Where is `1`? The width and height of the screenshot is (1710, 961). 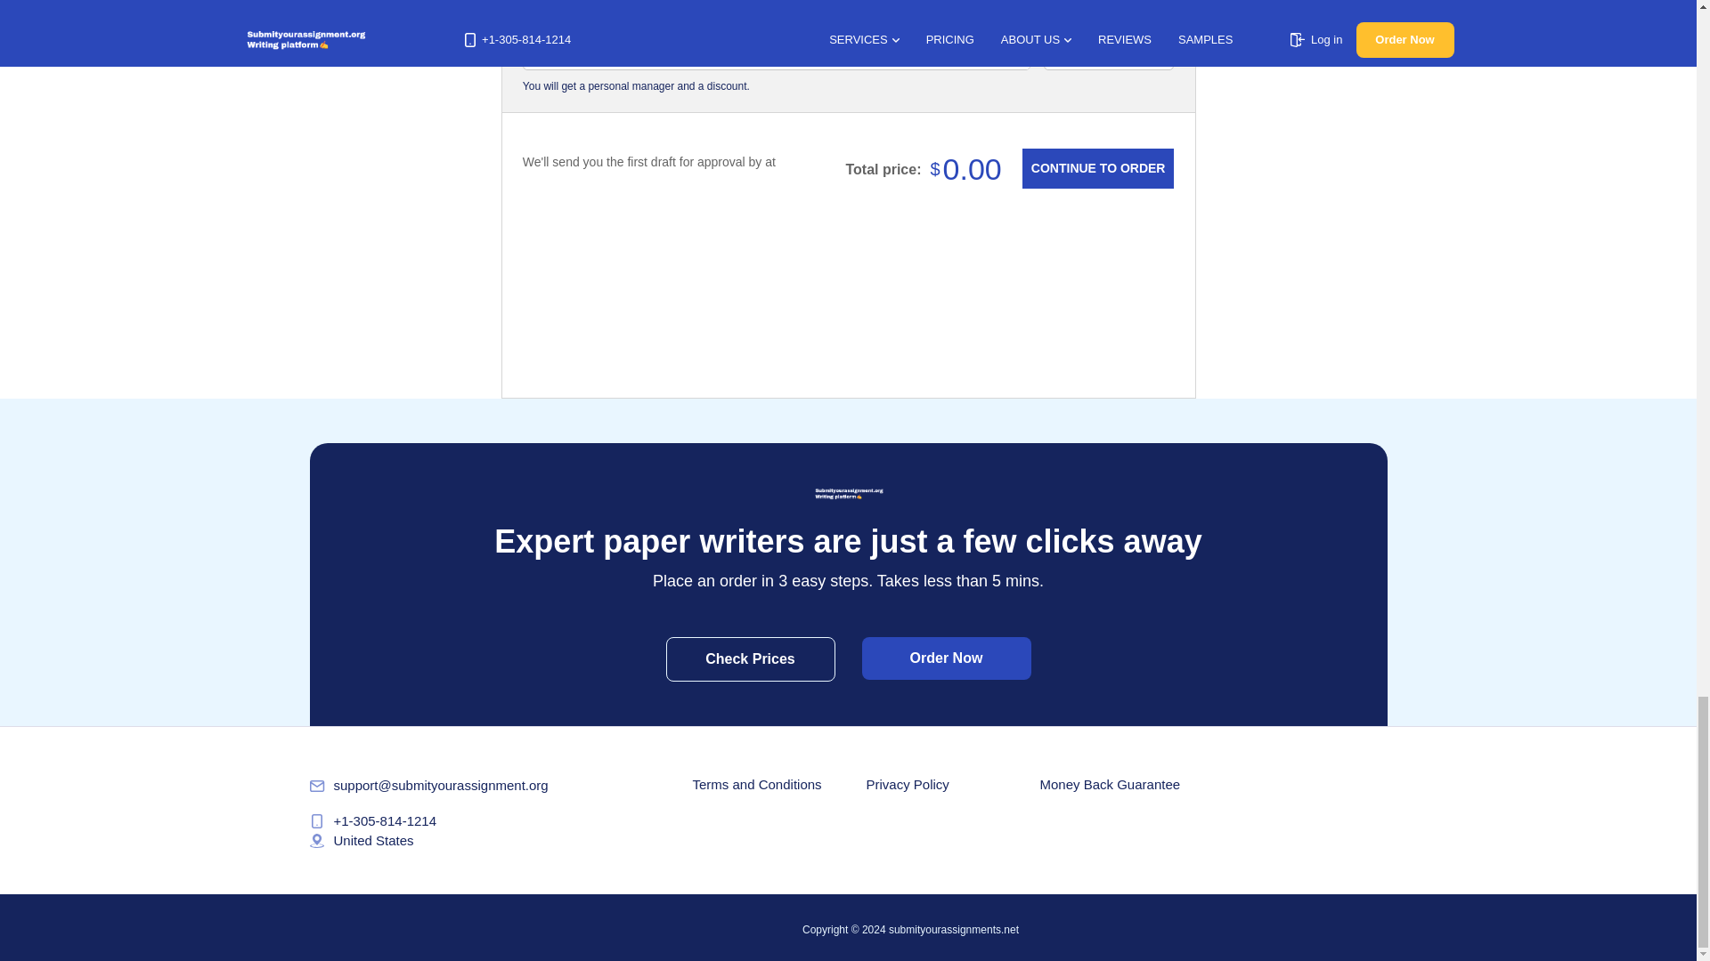 1 is located at coordinates (1108, 52).